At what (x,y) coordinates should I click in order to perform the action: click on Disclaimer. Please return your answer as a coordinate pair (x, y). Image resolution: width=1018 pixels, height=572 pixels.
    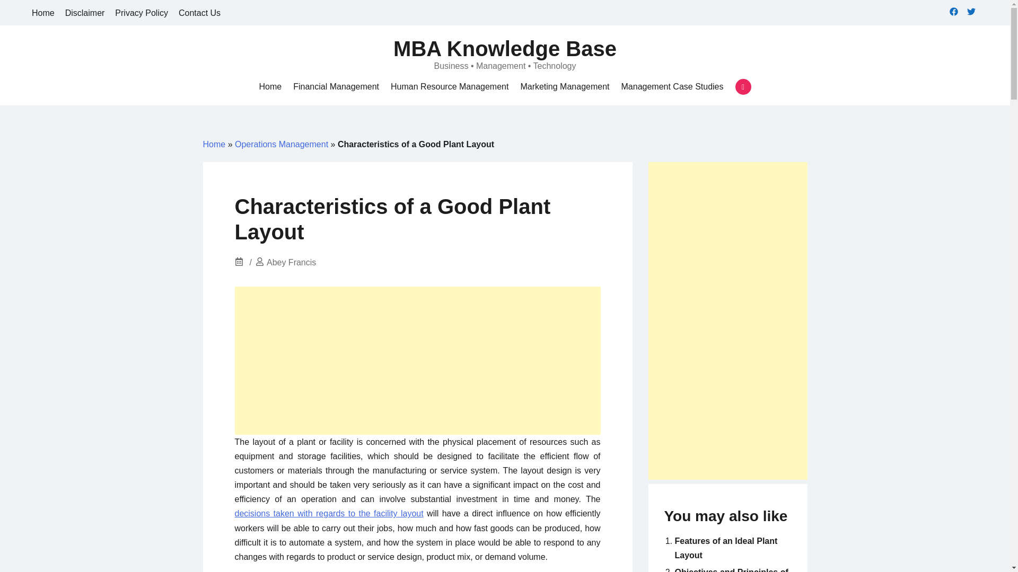
    Looking at the image, I should click on (85, 13).